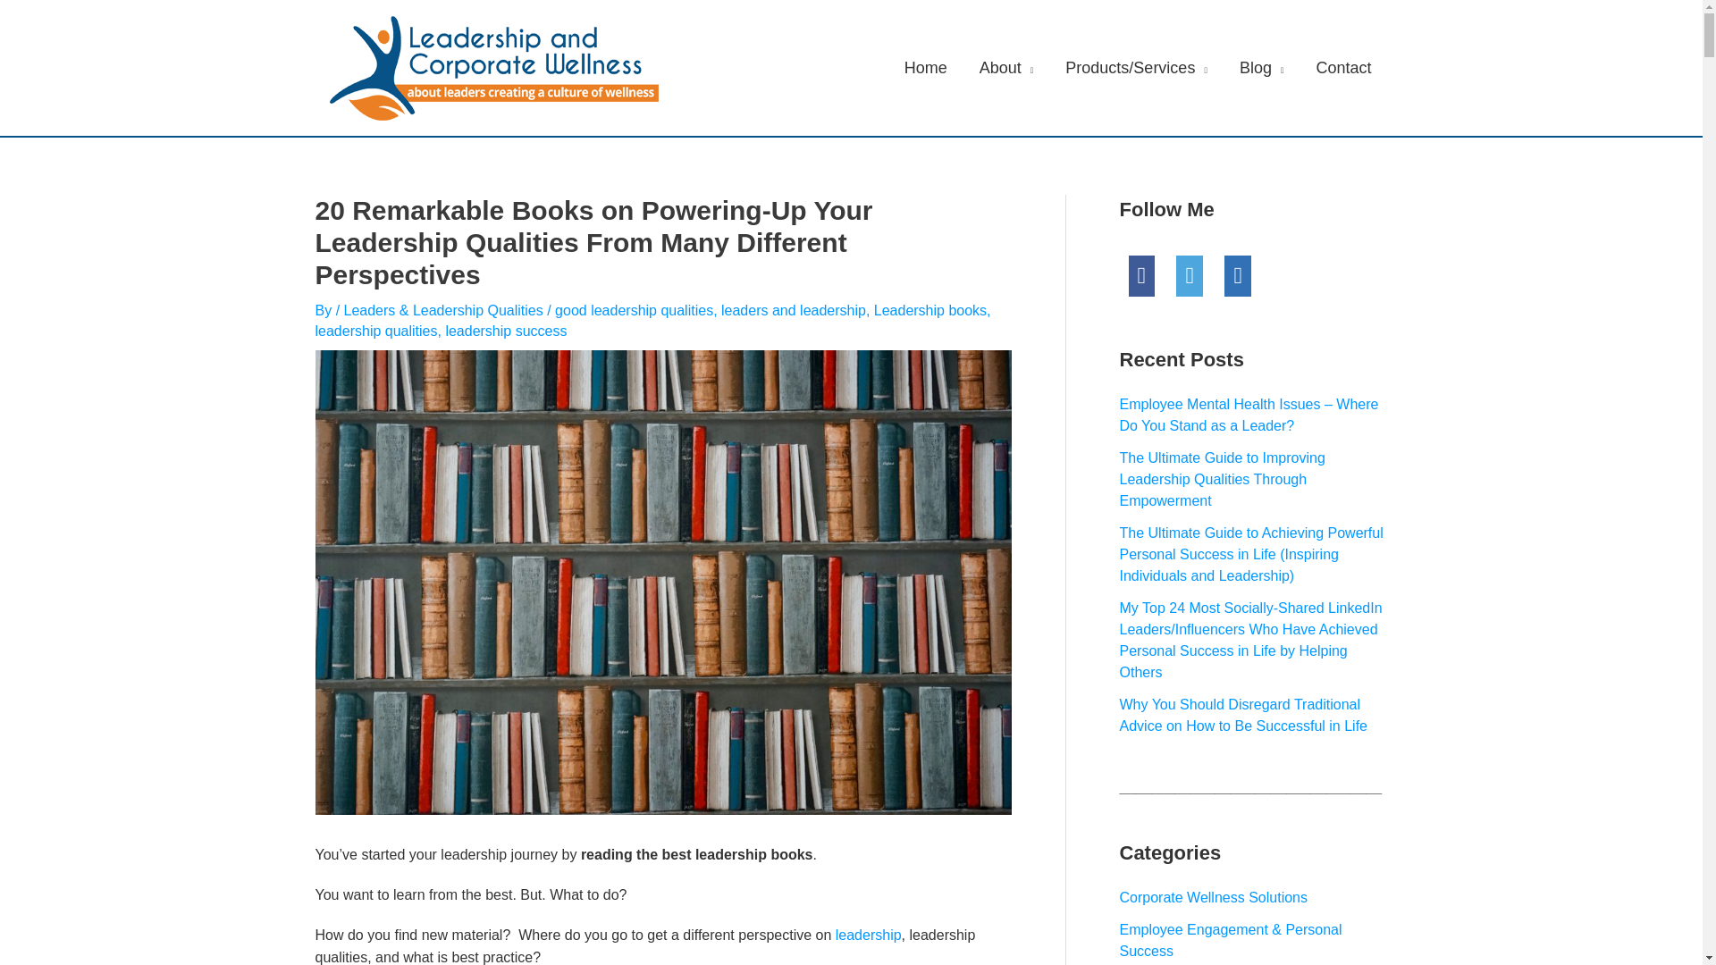 The image size is (1716, 965). What do you see at coordinates (1230, 940) in the screenshot?
I see `Employee Engagement & Personal Success` at bounding box center [1230, 940].